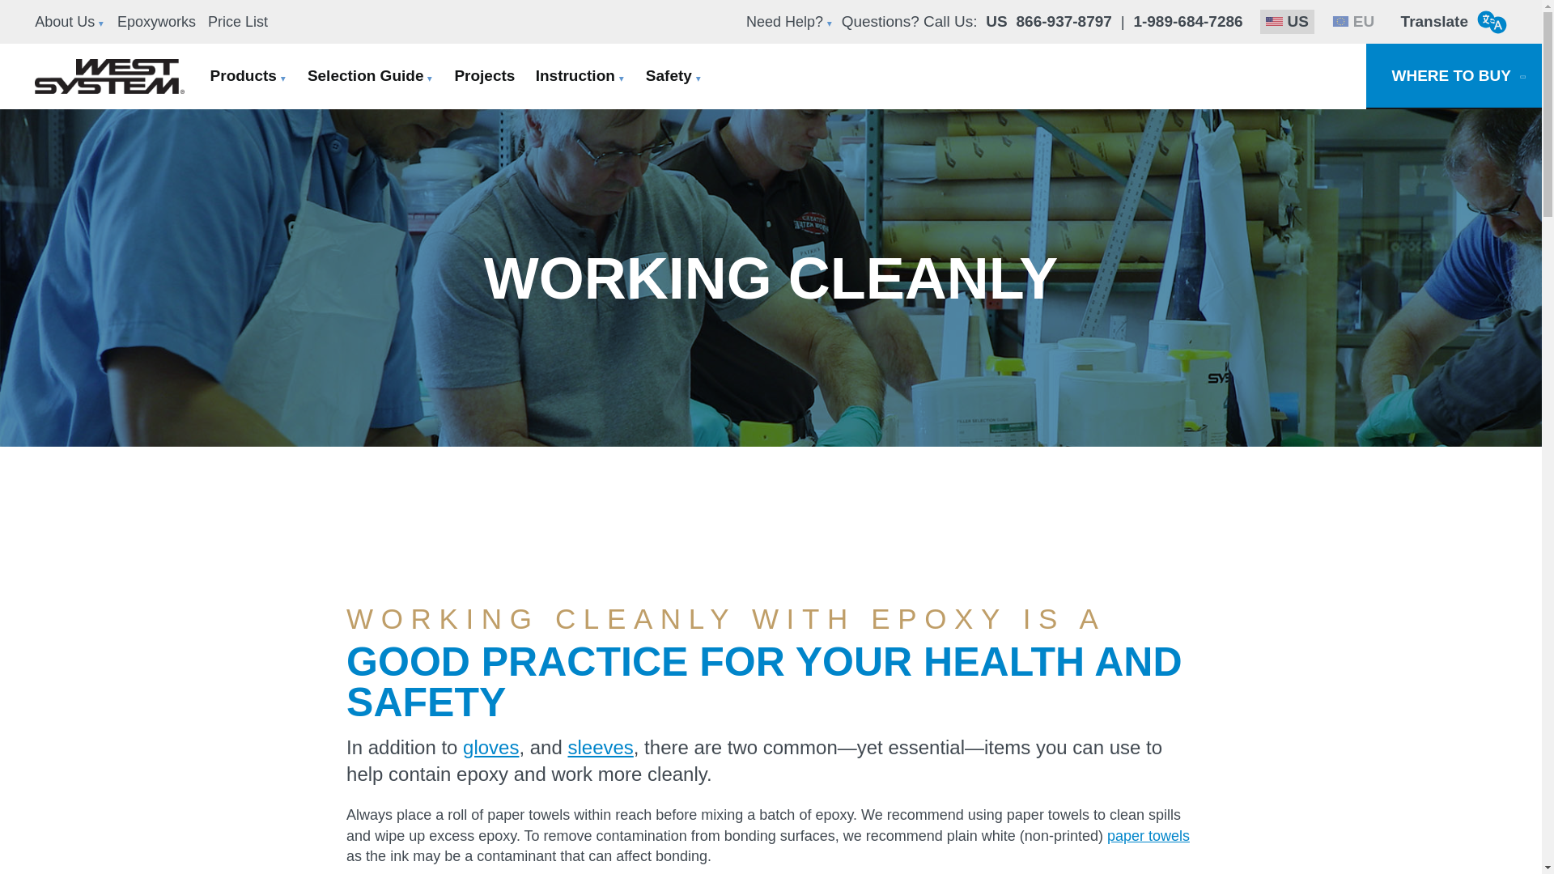 The image size is (1554, 874). I want to click on EU, so click(1353, 22).